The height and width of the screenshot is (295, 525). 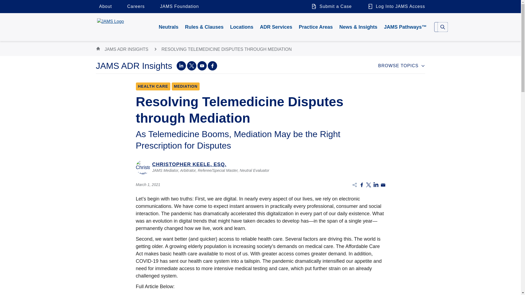 I want to click on About, so click(x=105, y=7).